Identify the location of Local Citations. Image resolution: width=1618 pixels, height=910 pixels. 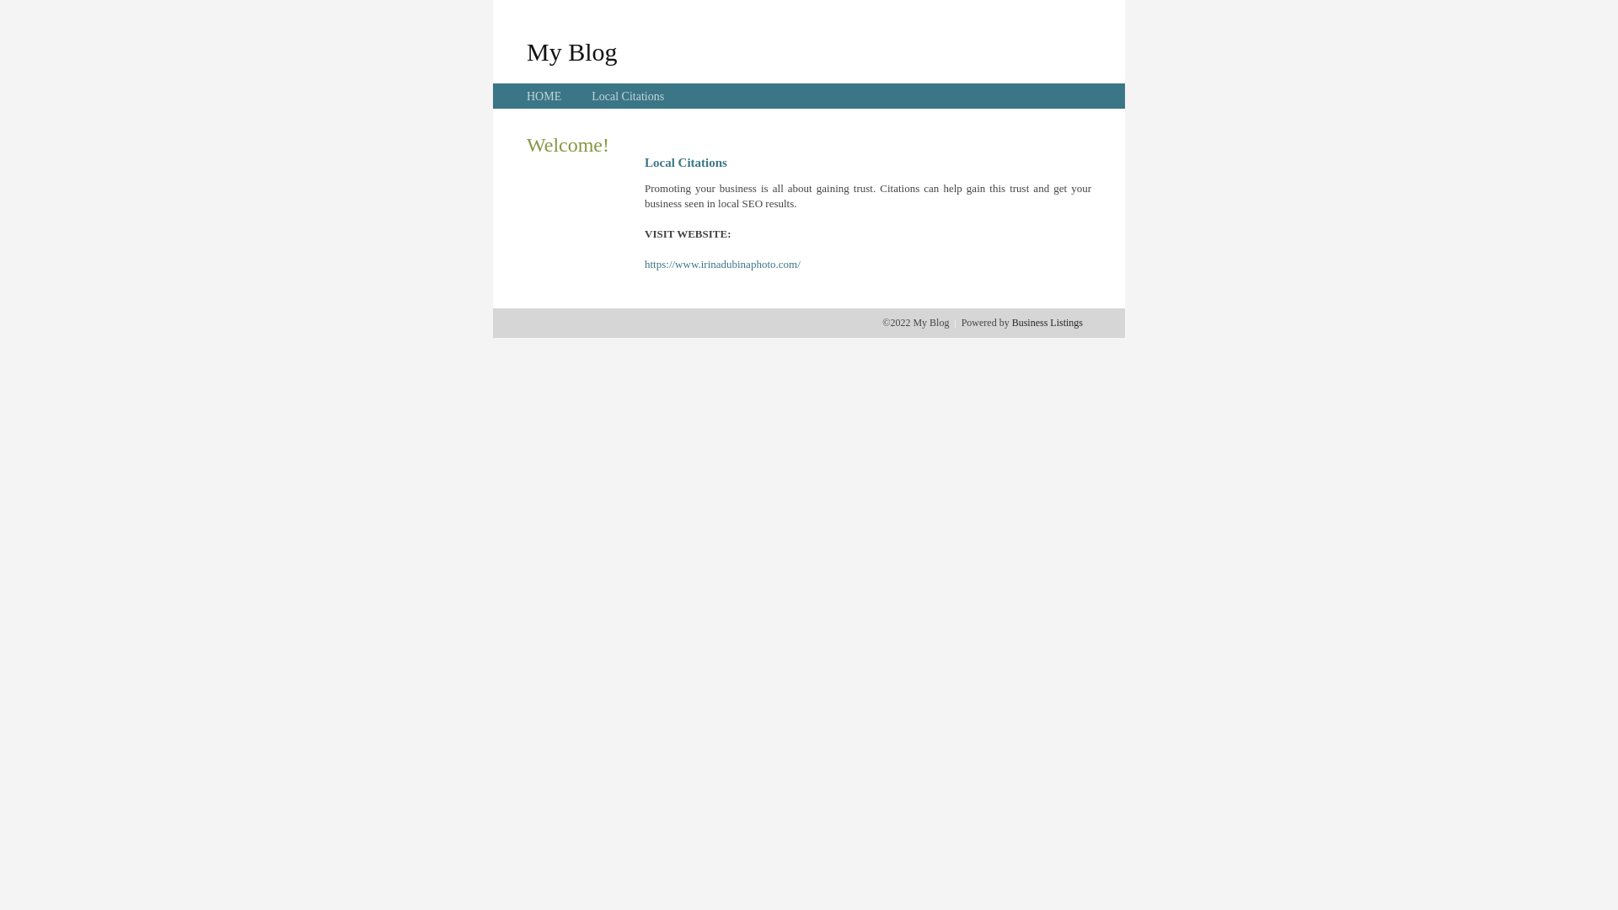
(628, 96).